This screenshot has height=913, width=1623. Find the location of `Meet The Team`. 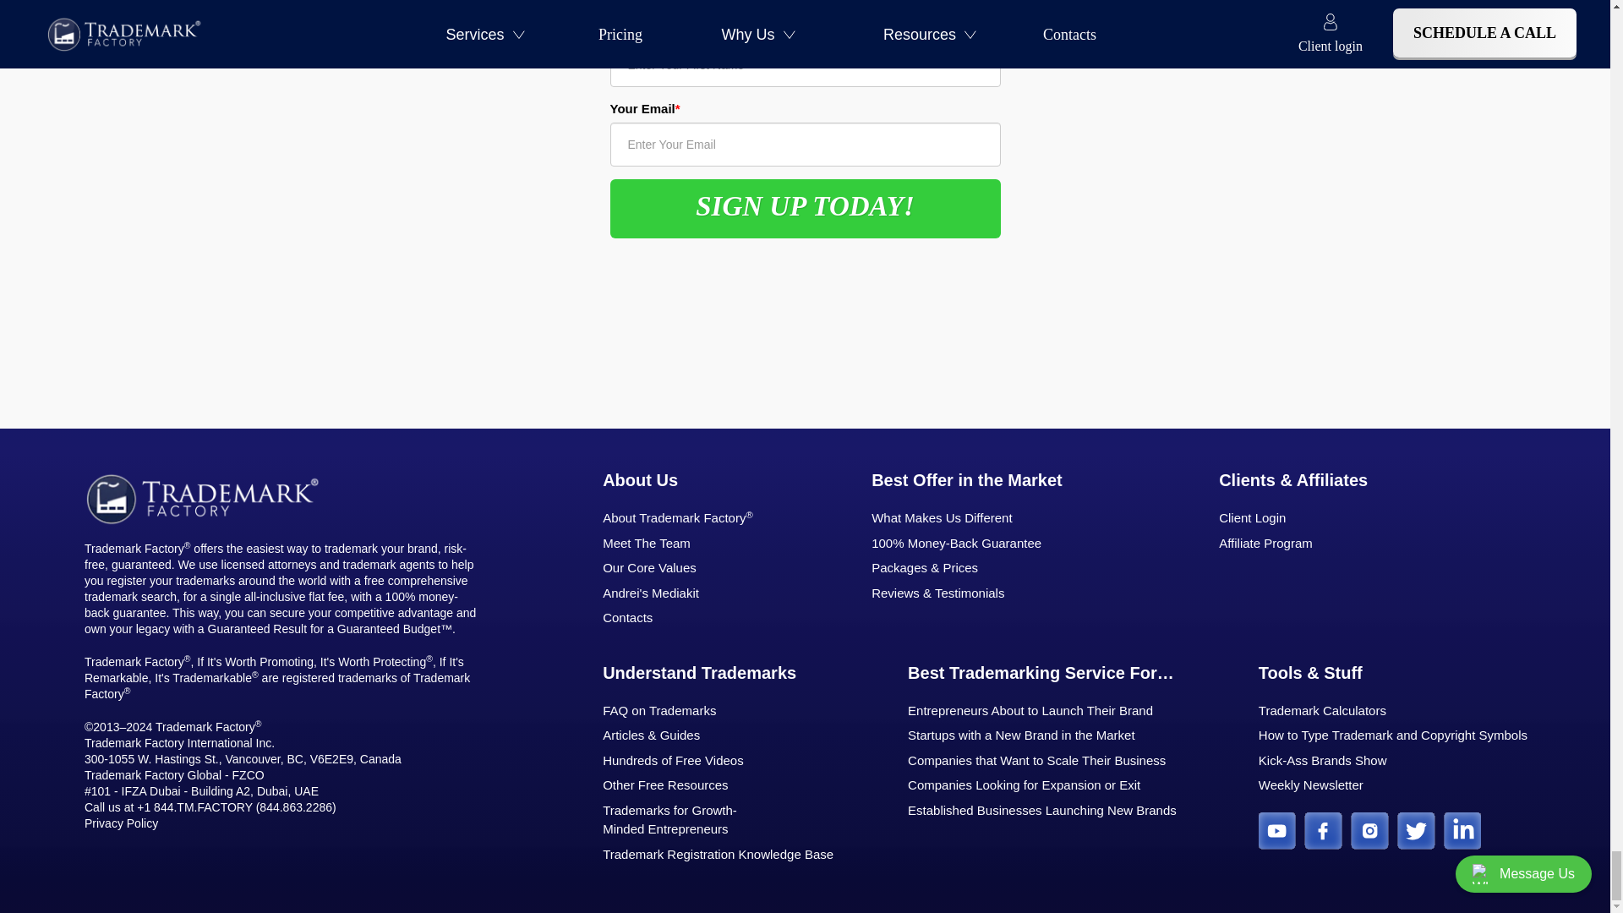

Meet The Team is located at coordinates (690, 543).